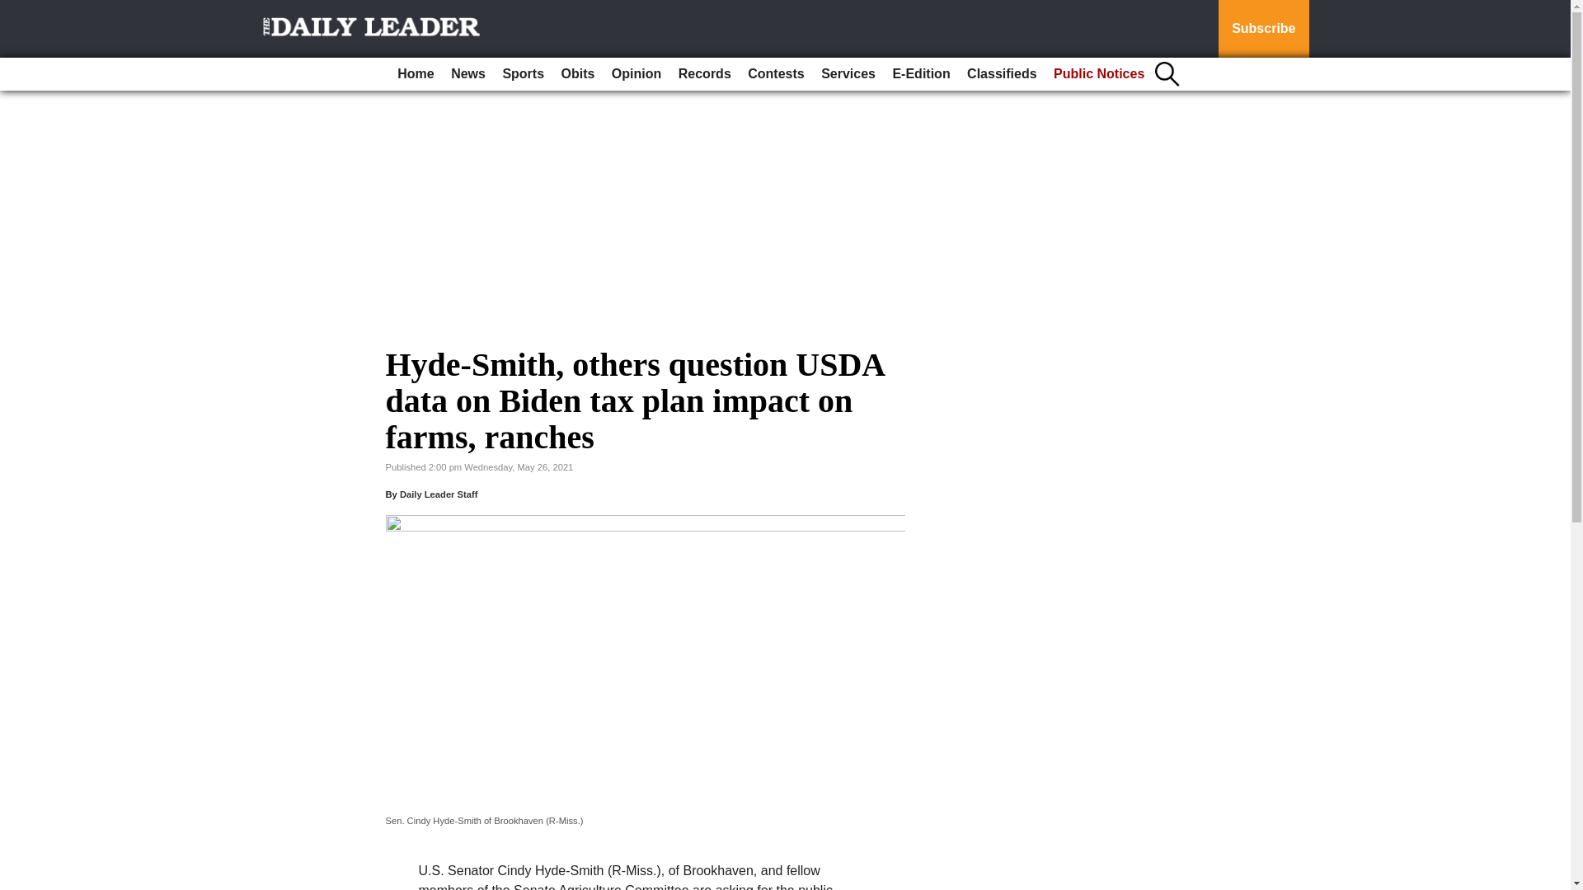  Describe the element at coordinates (775, 74) in the screenshot. I see `Contests` at that location.